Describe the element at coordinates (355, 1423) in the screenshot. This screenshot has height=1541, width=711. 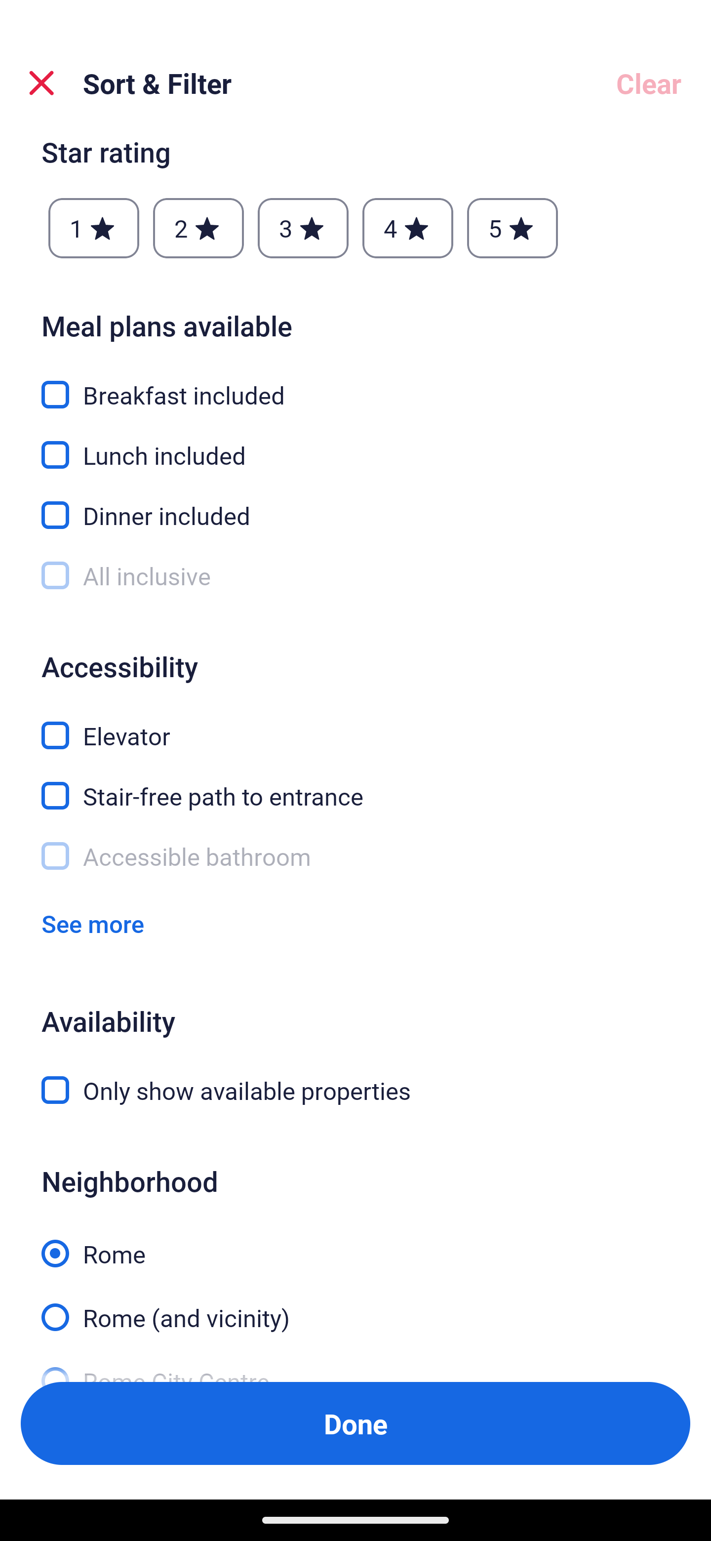
I see `Apply and close Sort and Filter Done` at that location.